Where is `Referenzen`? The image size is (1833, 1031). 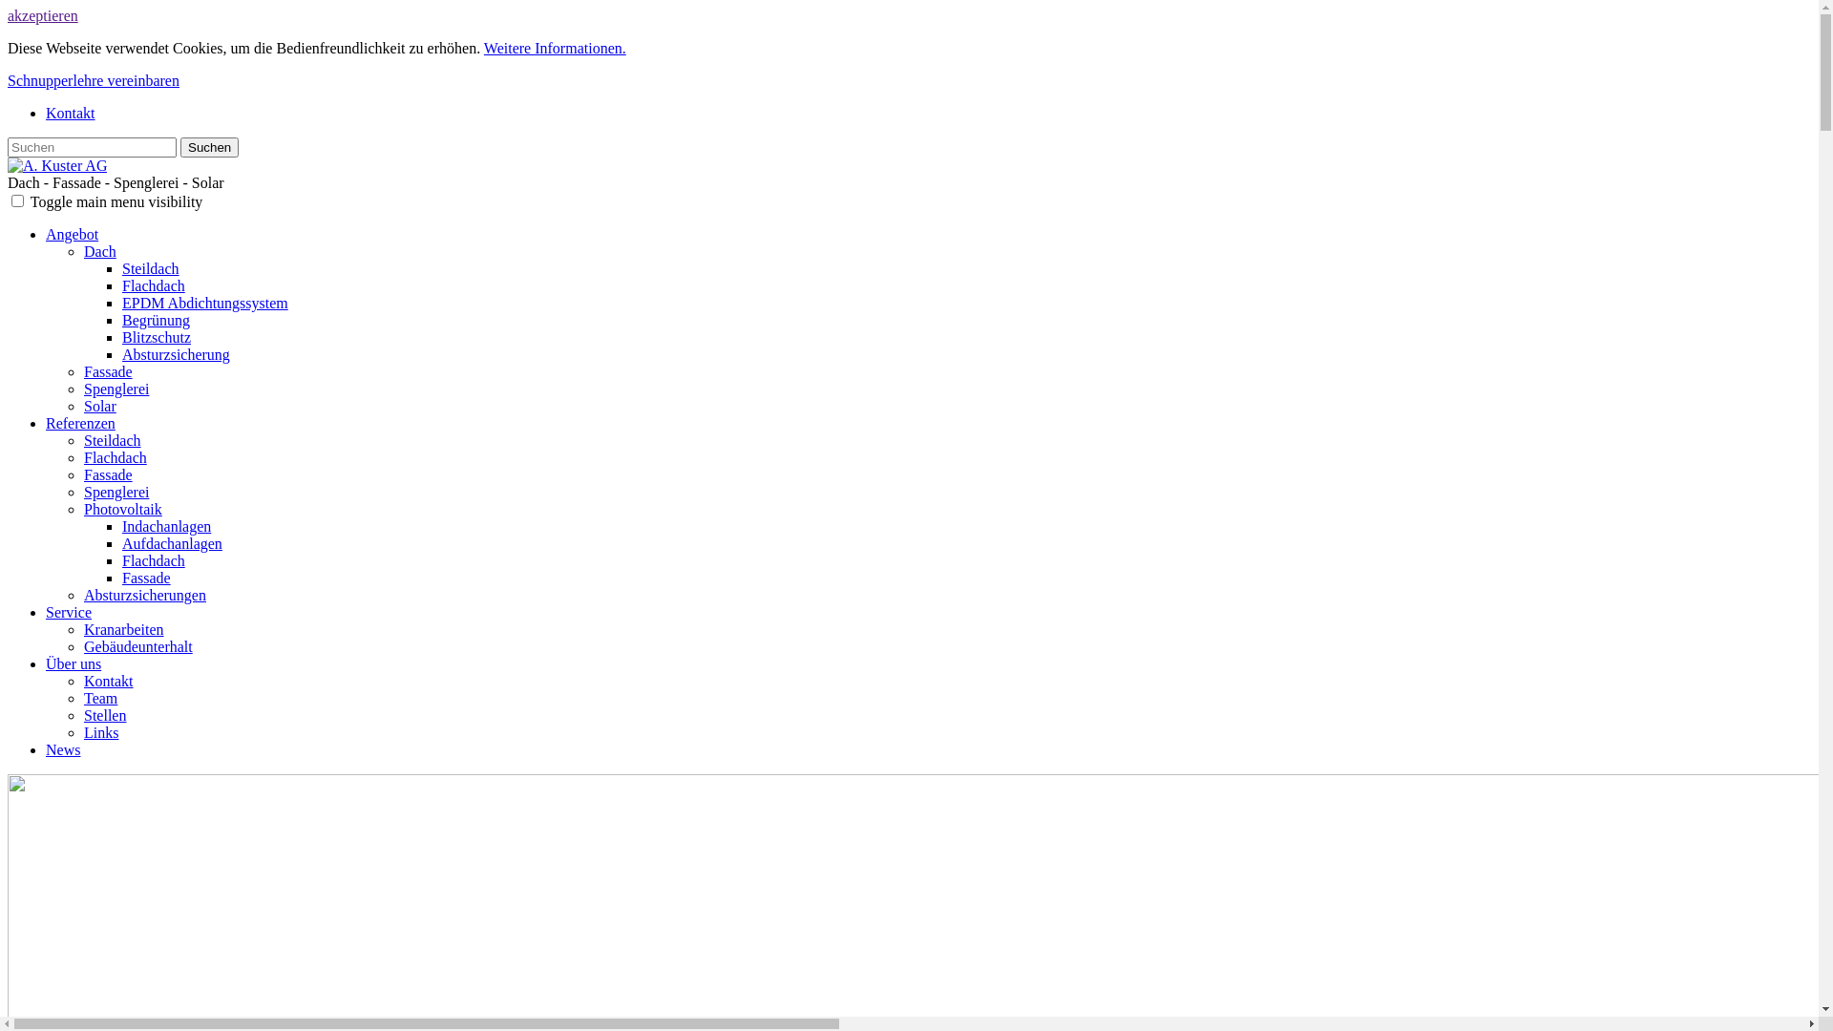
Referenzen is located at coordinates (80, 424).